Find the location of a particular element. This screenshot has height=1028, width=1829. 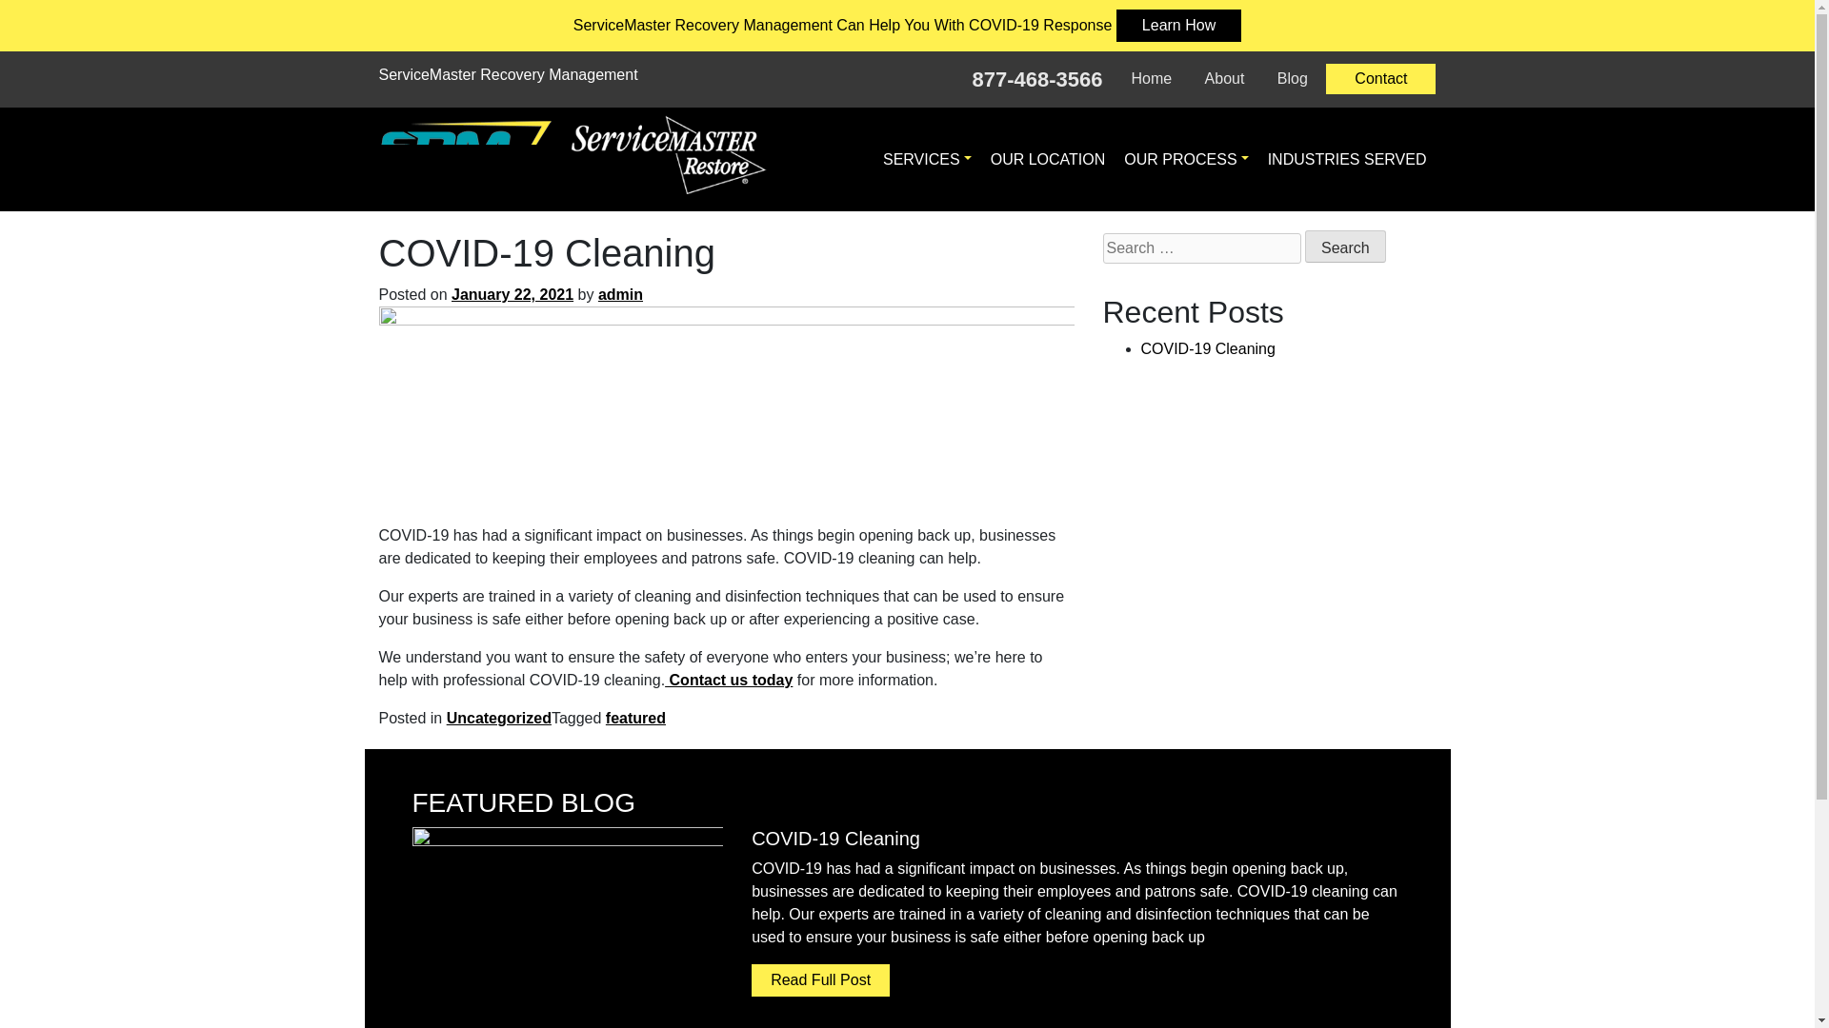

Search is located at coordinates (1345, 246).